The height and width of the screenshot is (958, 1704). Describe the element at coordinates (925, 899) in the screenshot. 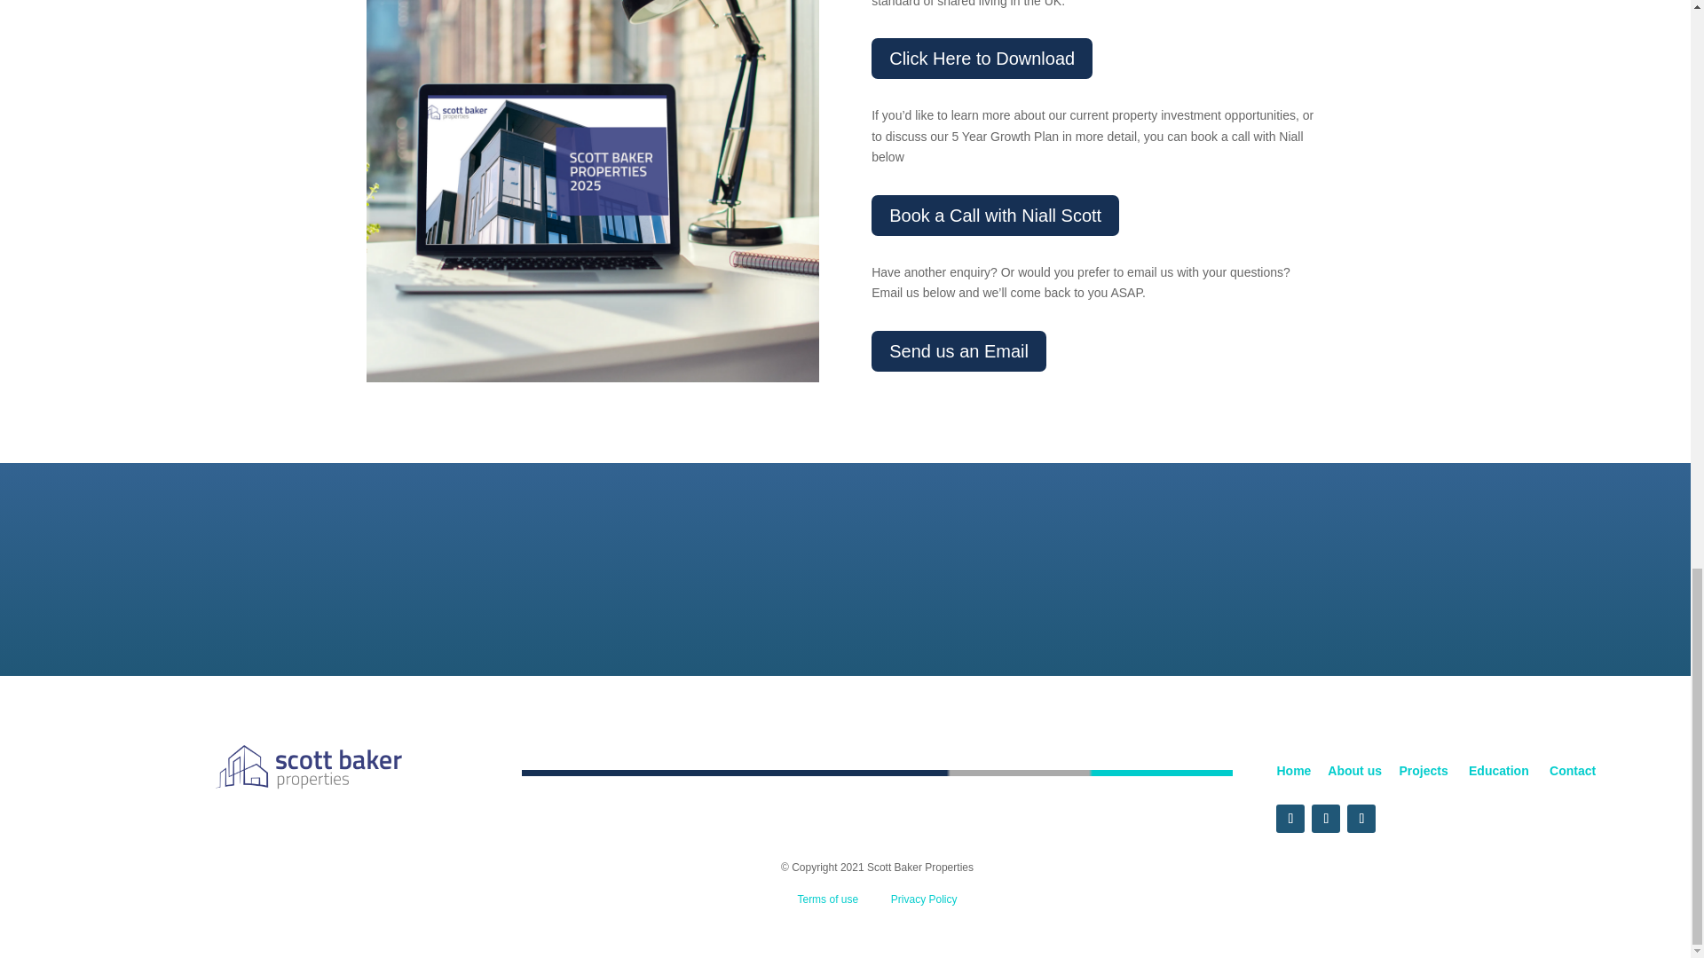

I see `Privacy Policy` at that location.